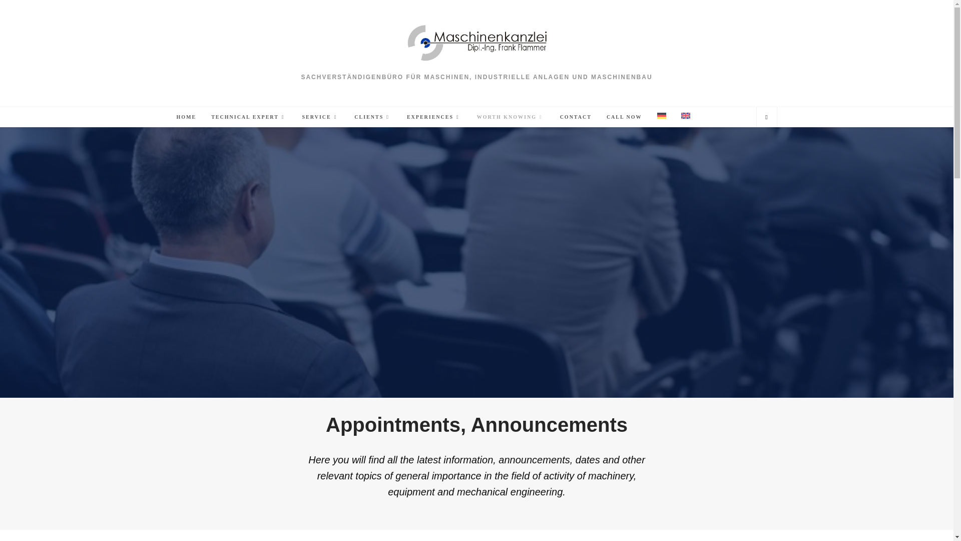 Image resolution: width=961 pixels, height=541 pixels. What do you see at coordinates (576, 117) in the screenshot?
I see `CONTACT` at bounding box center [576, 117].